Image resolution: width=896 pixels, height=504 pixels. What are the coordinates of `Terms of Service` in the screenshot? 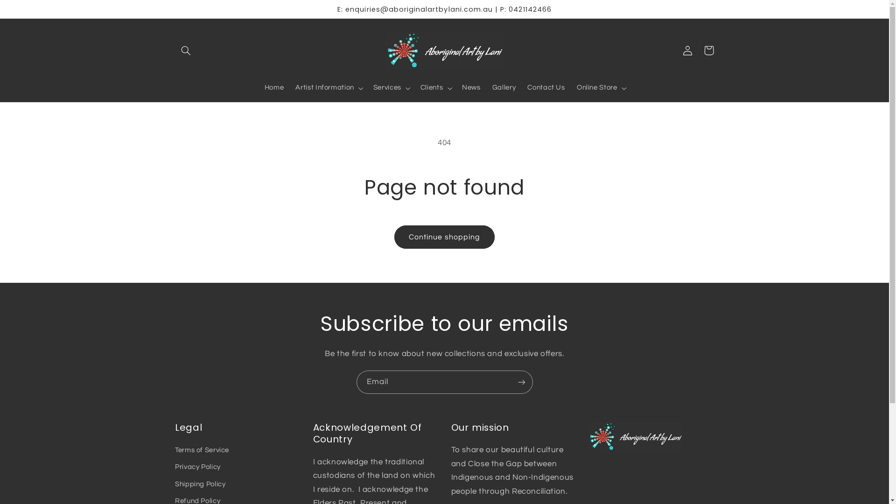 It's located at (202, 452).